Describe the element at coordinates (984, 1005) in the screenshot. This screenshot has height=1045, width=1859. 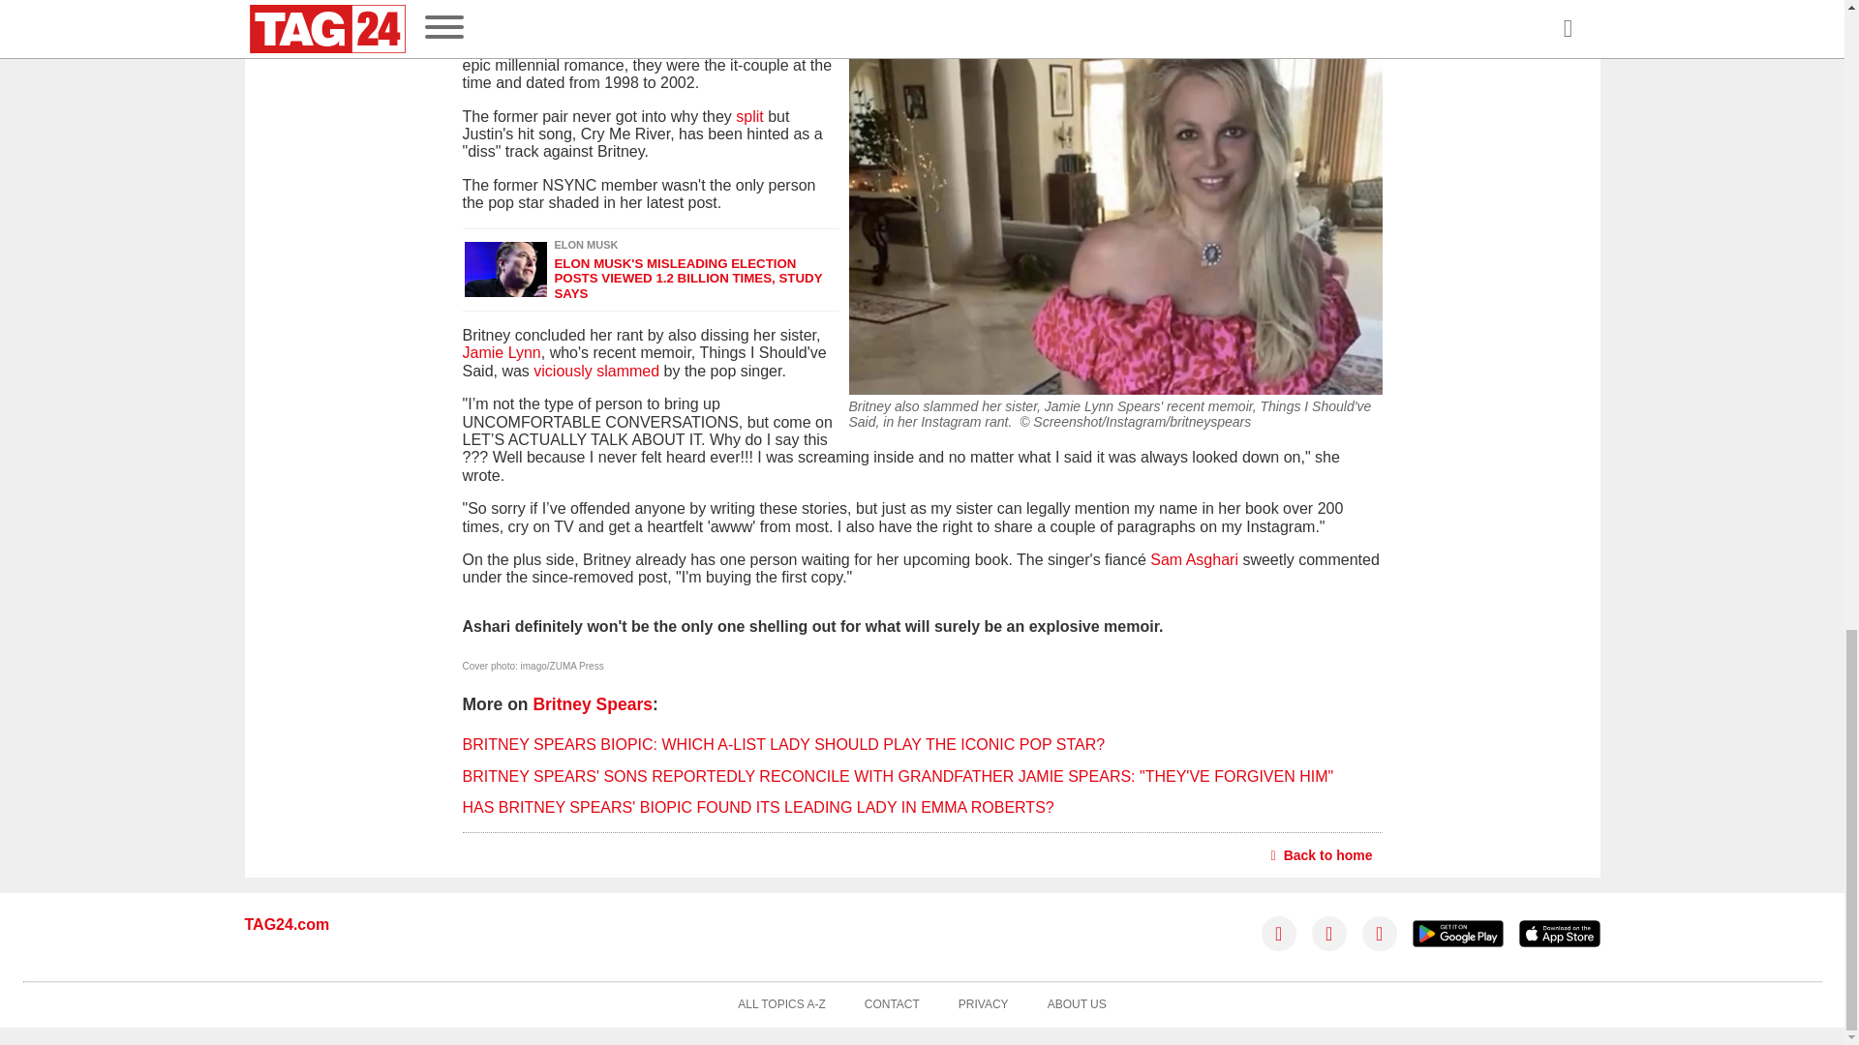
I see `PRIVACY` at that location.